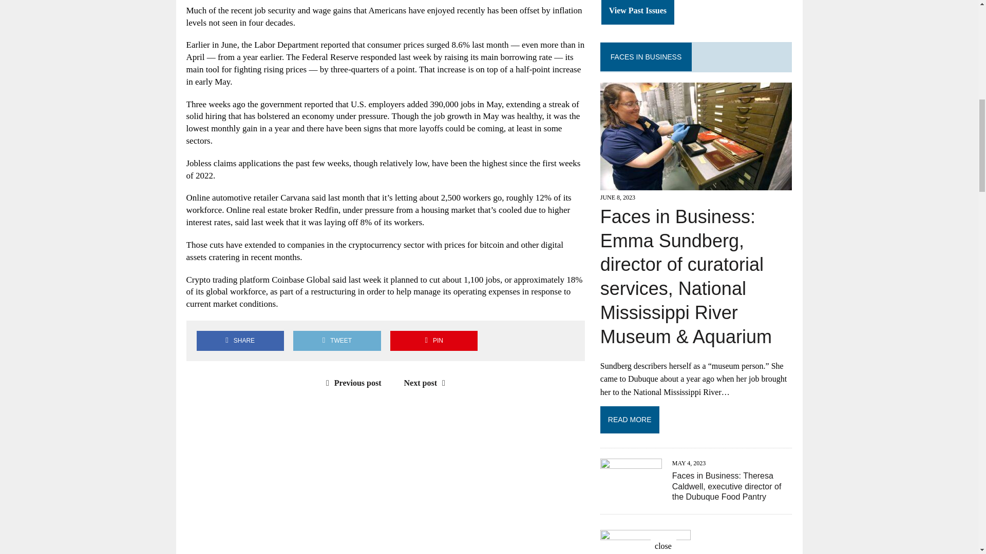  Describe the element at coordinates (240, 341) in the screenshot. I see `Share on Facebook` at that location.